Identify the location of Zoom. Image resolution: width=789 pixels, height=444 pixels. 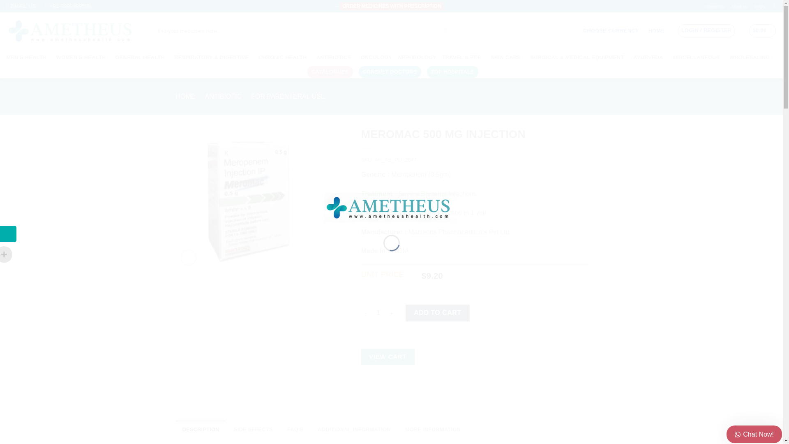
(188, 257).